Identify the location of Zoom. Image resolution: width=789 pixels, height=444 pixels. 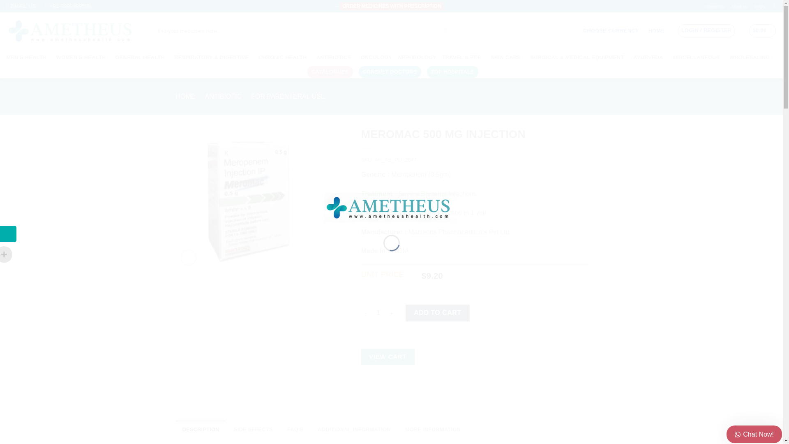
(188, 257).